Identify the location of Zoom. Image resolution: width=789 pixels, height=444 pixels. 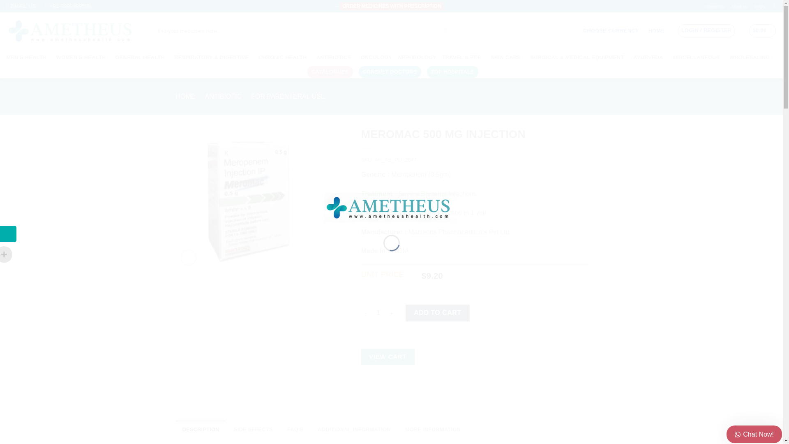
(188, 257).